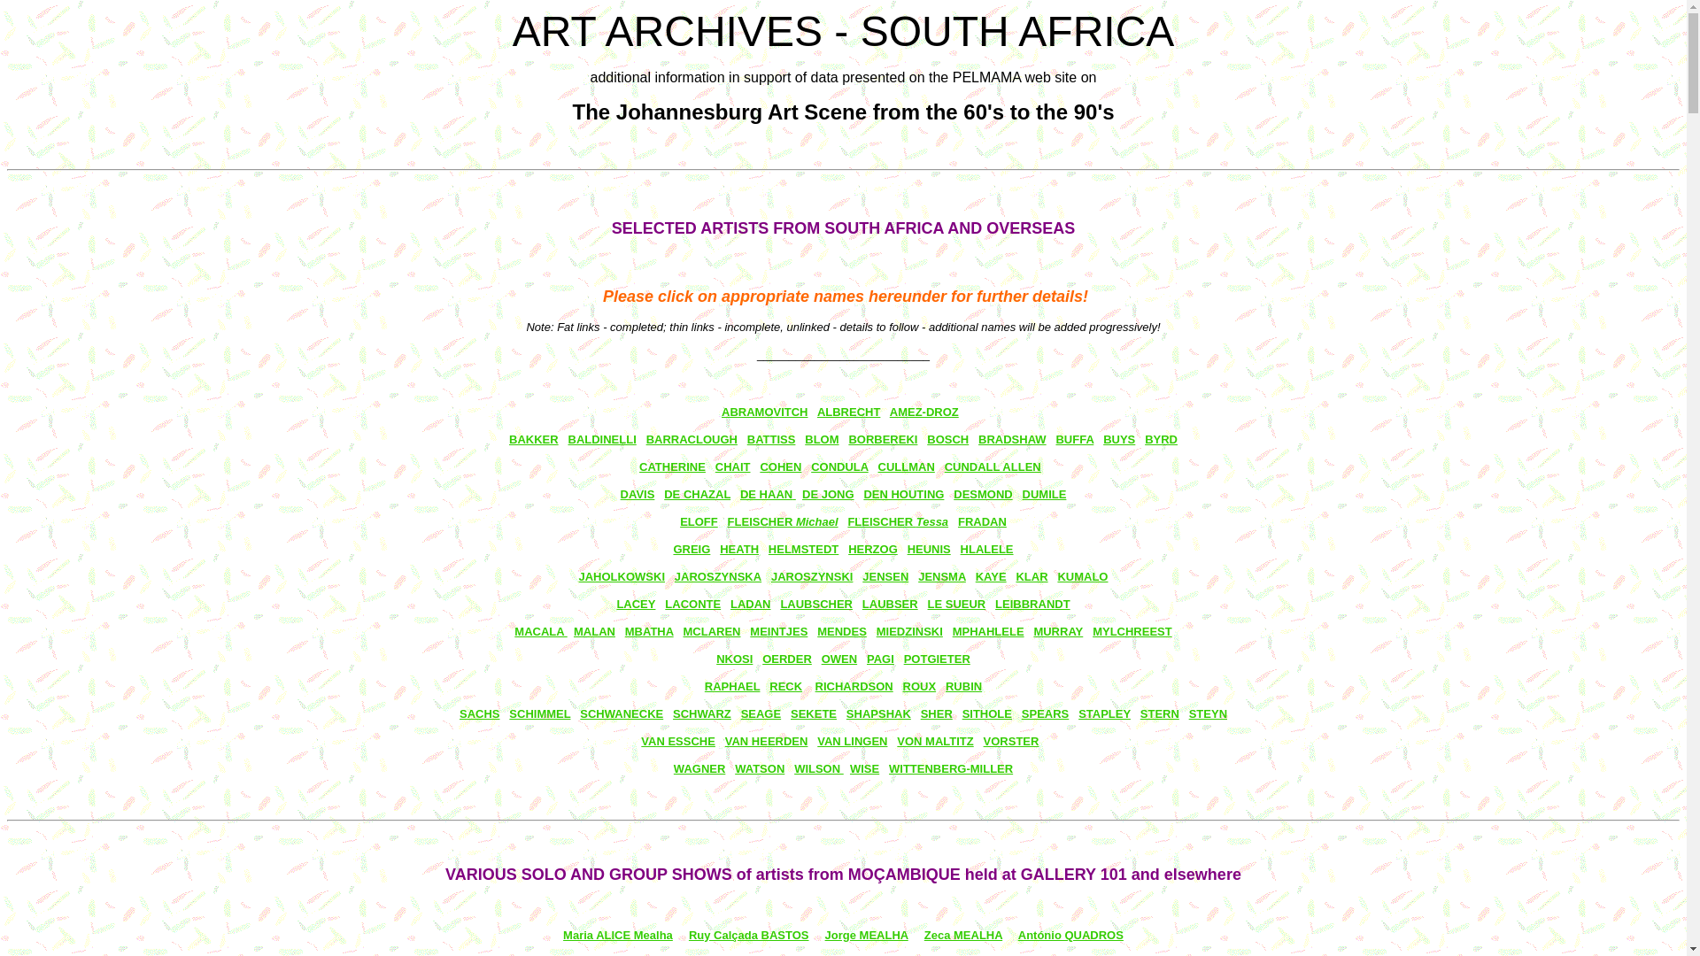  I want to click on DAVIS, so click(637, 494).